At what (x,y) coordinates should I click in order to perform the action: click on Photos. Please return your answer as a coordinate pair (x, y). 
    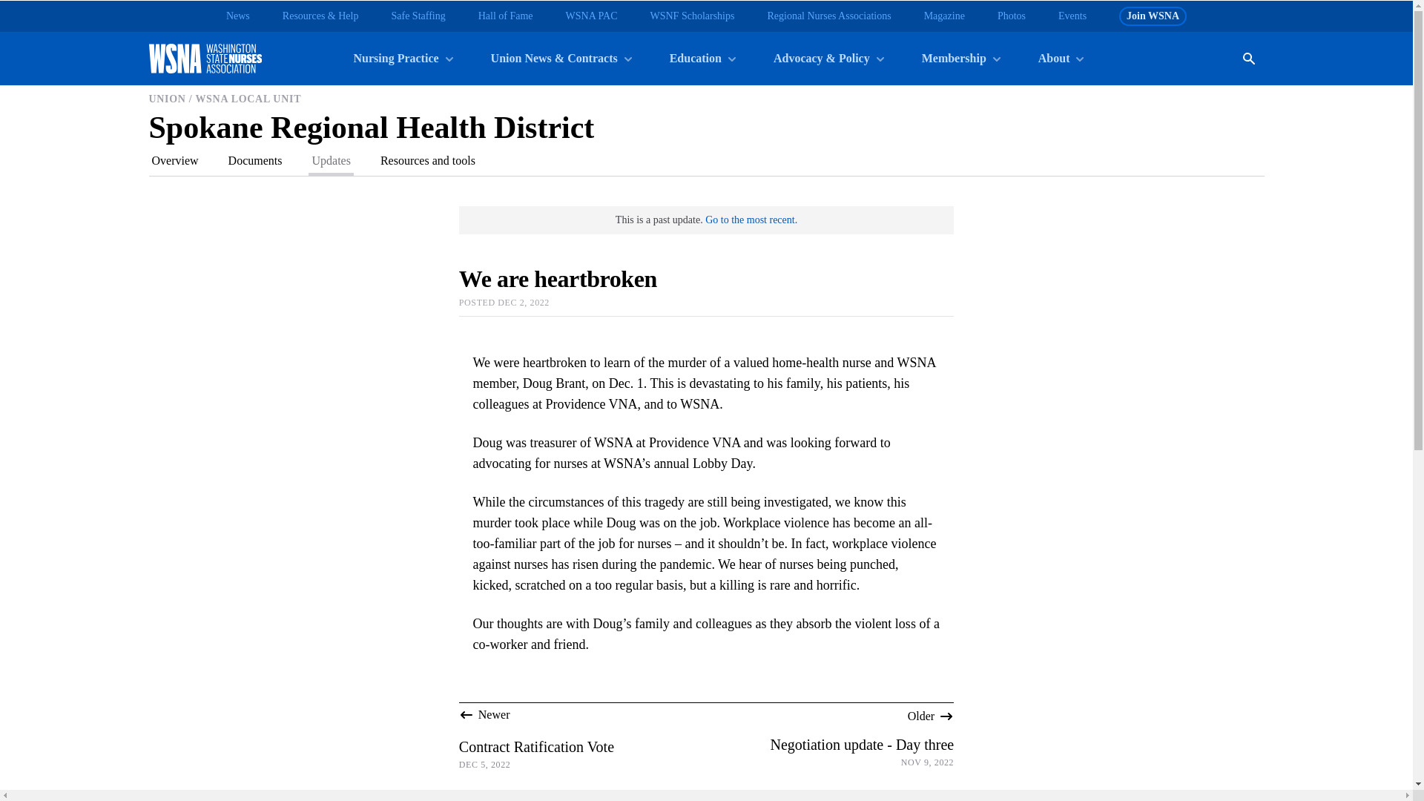
    Looking at the image, I should click on (1012, 16).